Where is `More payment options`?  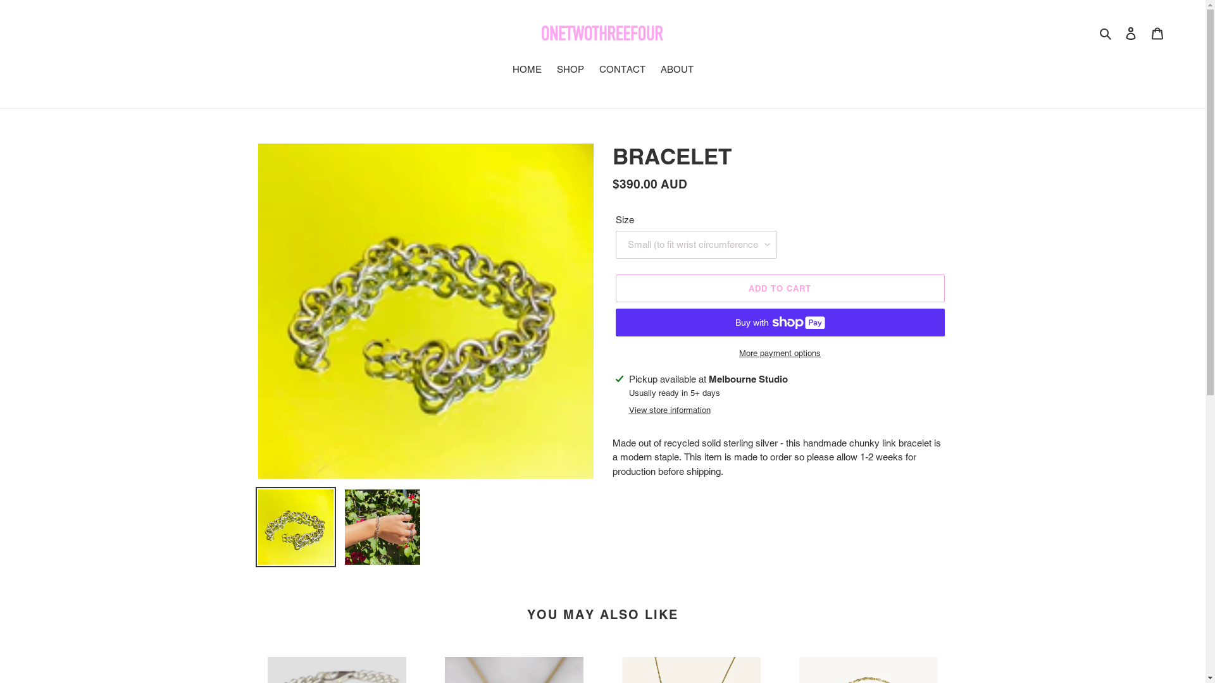
More payment options is located at coordinates (780, 354).